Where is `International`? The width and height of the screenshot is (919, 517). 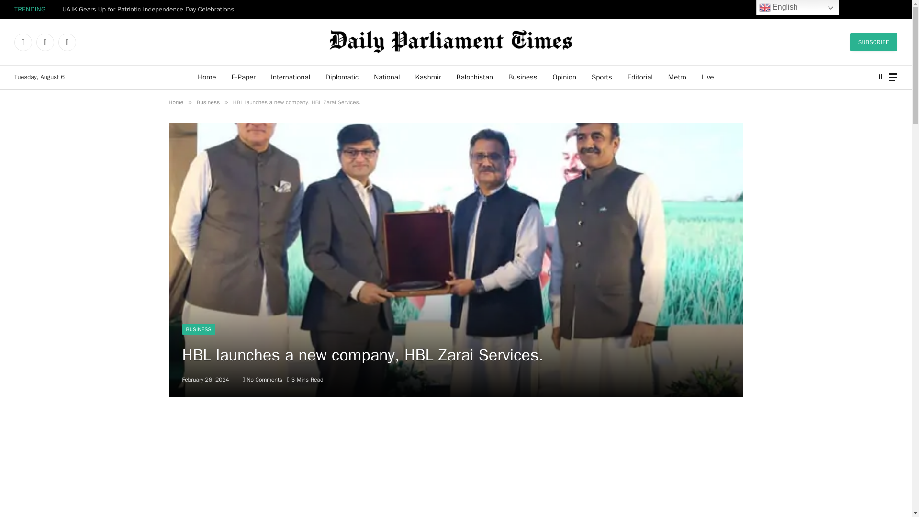
International is located at coordinates (290, 77).